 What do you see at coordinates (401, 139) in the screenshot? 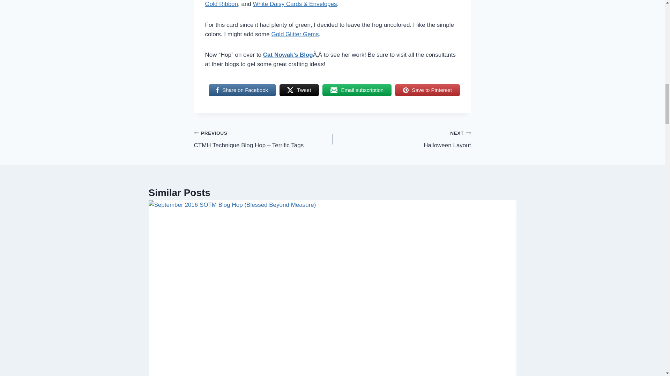
I see `Save to Pinterest` at bounding box center [401, 139].